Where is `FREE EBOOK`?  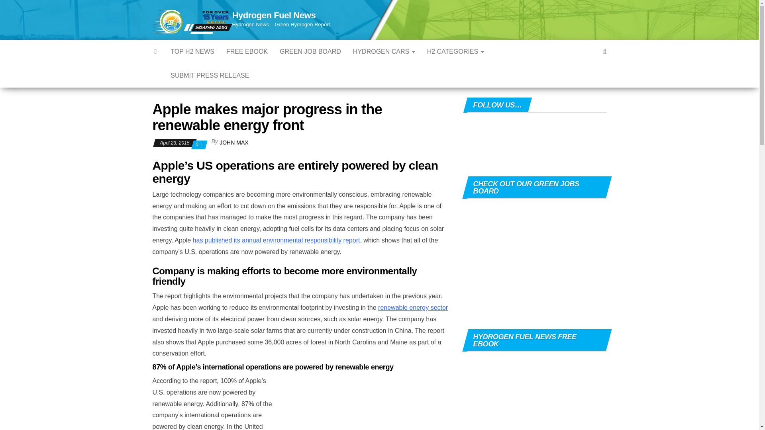
FREE EBOOK is located at coordinates (247, 52).